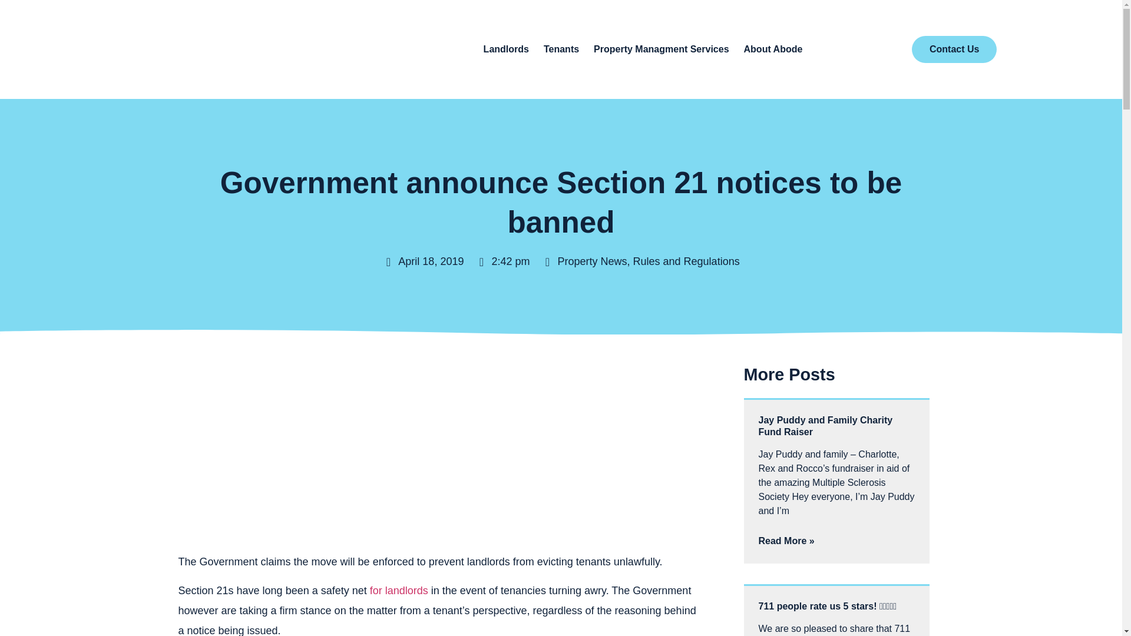 This screenshot has width=1131, height=636. What do you see at coordinates (661, 49) in the screenshot?
I see `Property Managment Services` at bounding box center [661, 49].